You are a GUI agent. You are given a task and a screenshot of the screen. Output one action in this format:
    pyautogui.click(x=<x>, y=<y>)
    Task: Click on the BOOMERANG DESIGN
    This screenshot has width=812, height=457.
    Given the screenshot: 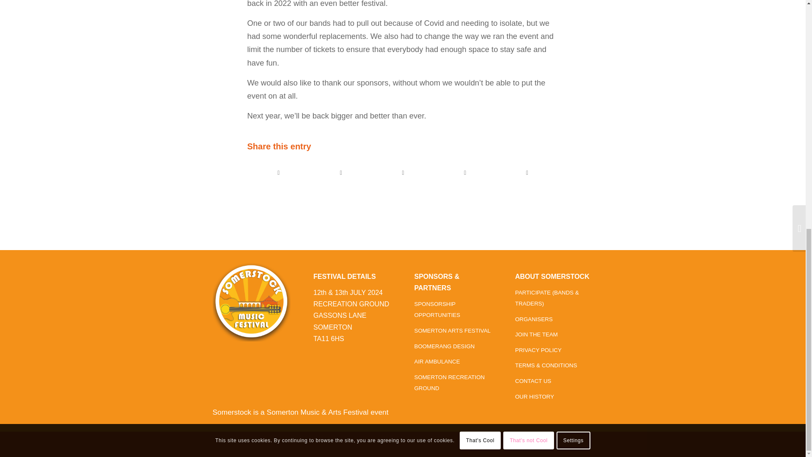 What is the action you would take?
    pyautogui.click(x=444, y=346)
    